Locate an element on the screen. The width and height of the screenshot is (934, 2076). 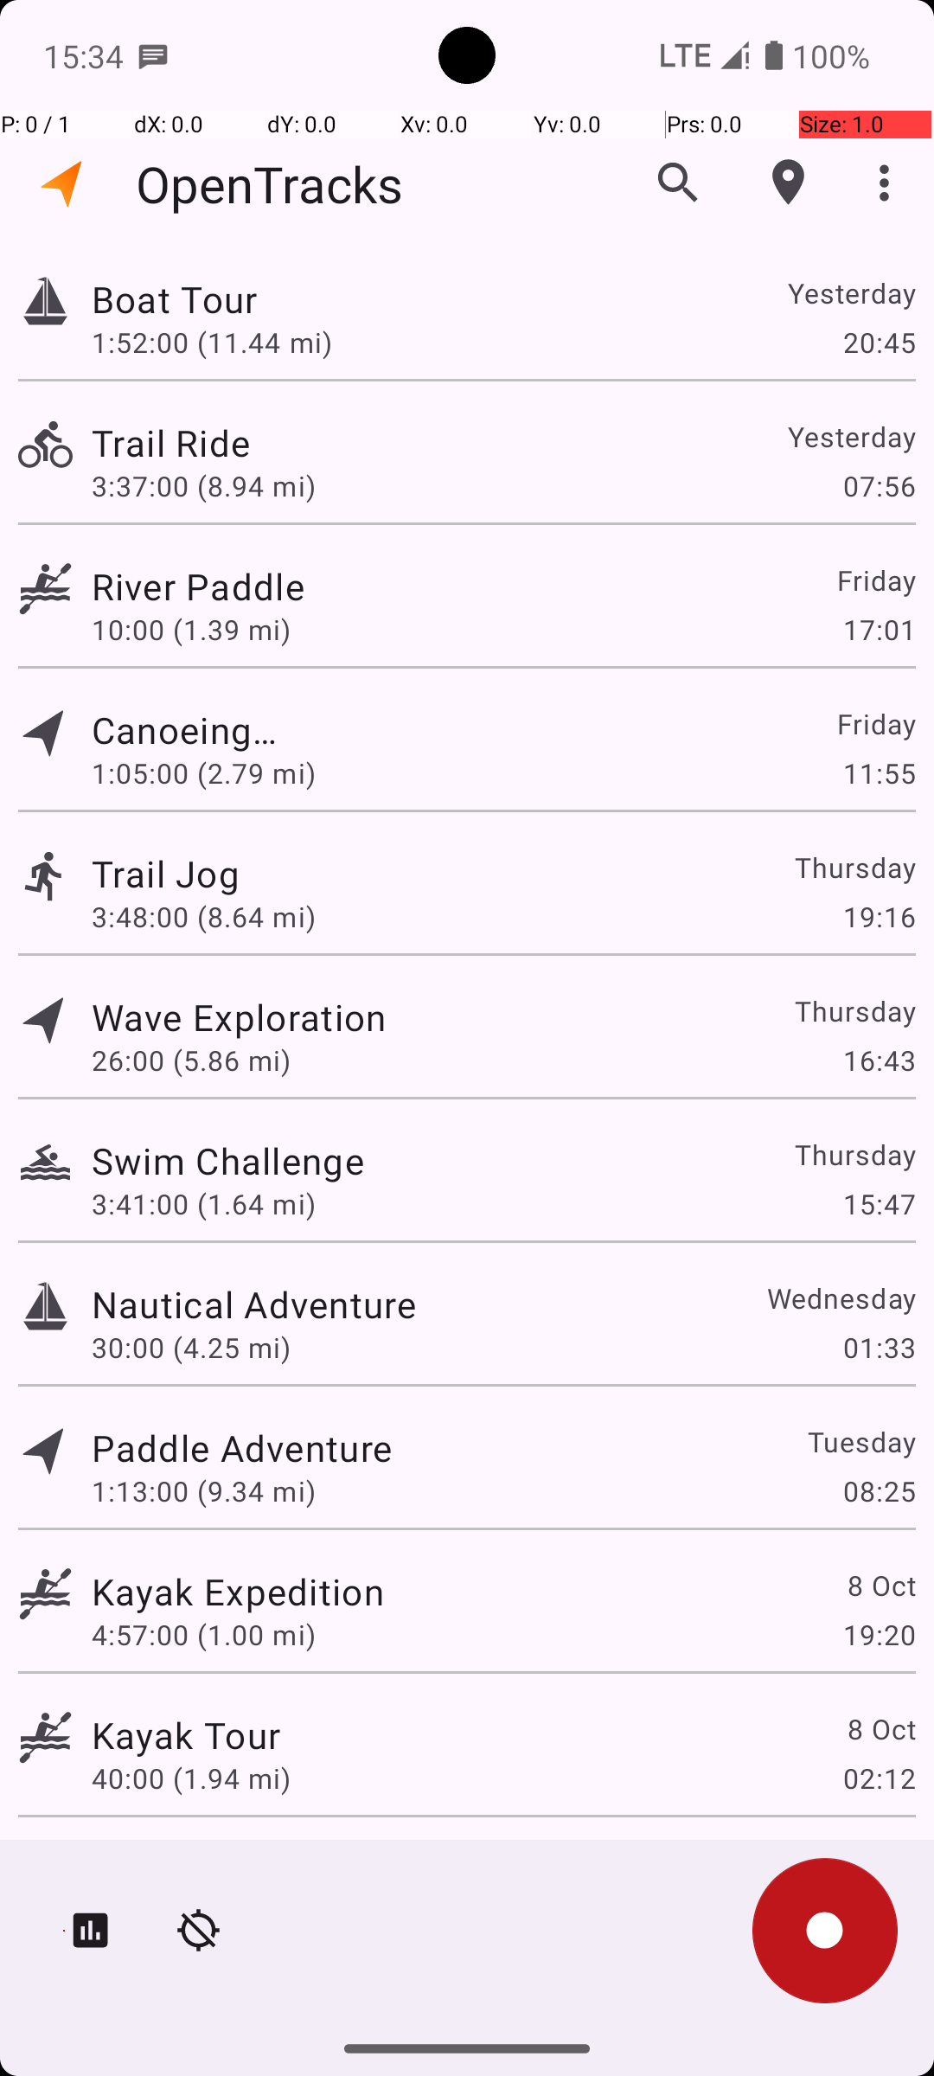
02:12 is located at coordinates (879, 1778).